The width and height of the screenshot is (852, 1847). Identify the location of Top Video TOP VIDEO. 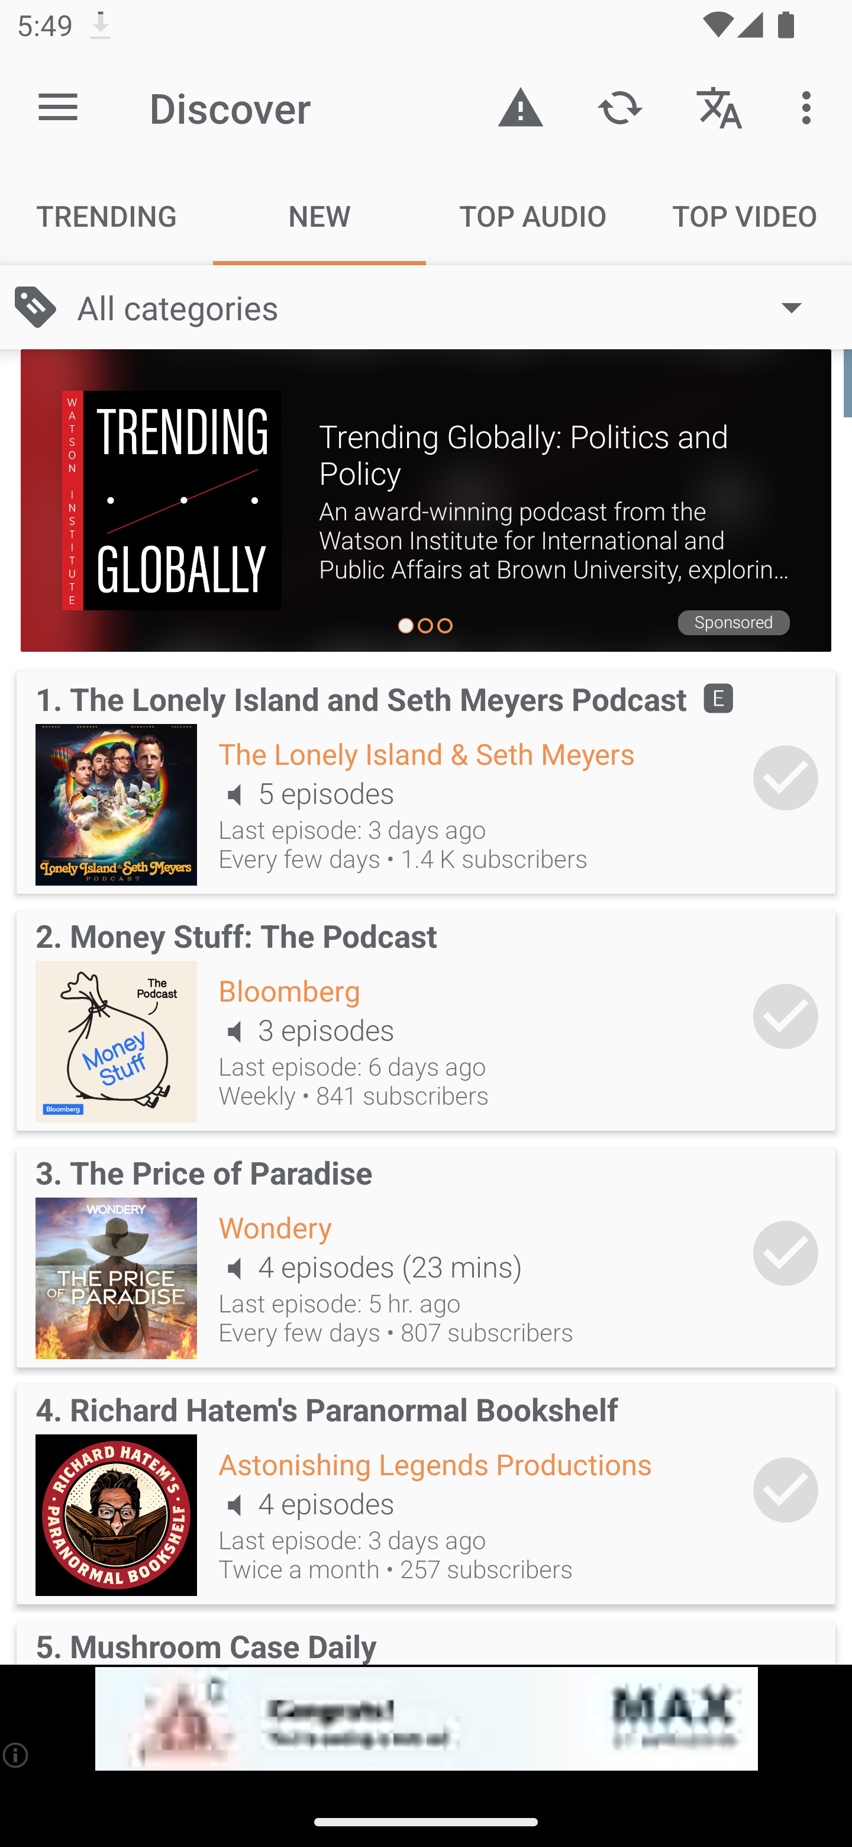
(745, 215).